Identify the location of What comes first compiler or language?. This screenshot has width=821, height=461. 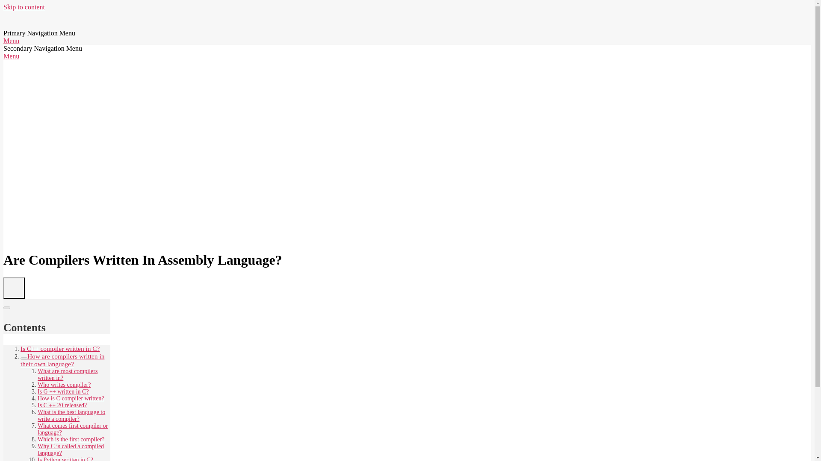
(73, 429).